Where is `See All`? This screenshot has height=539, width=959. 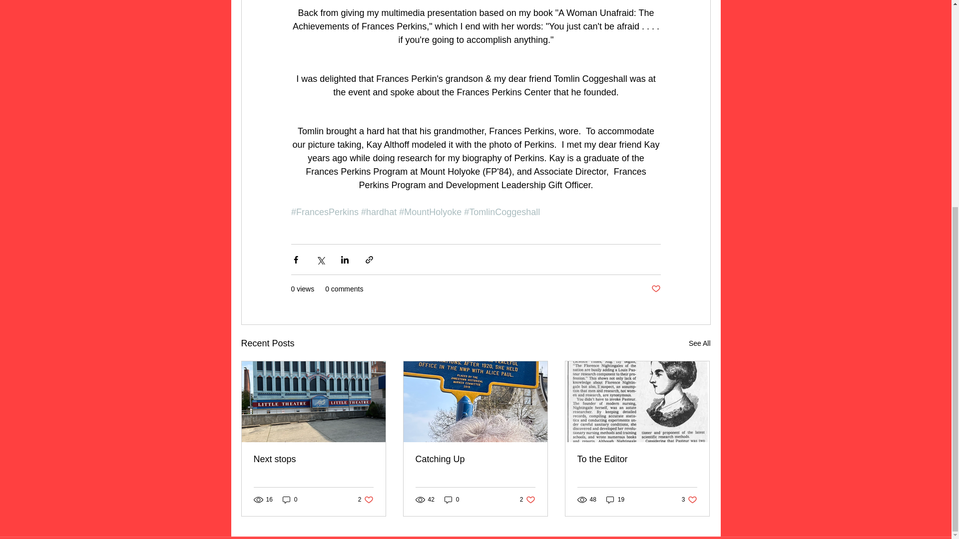
See All is located at coordinates (314, 459).